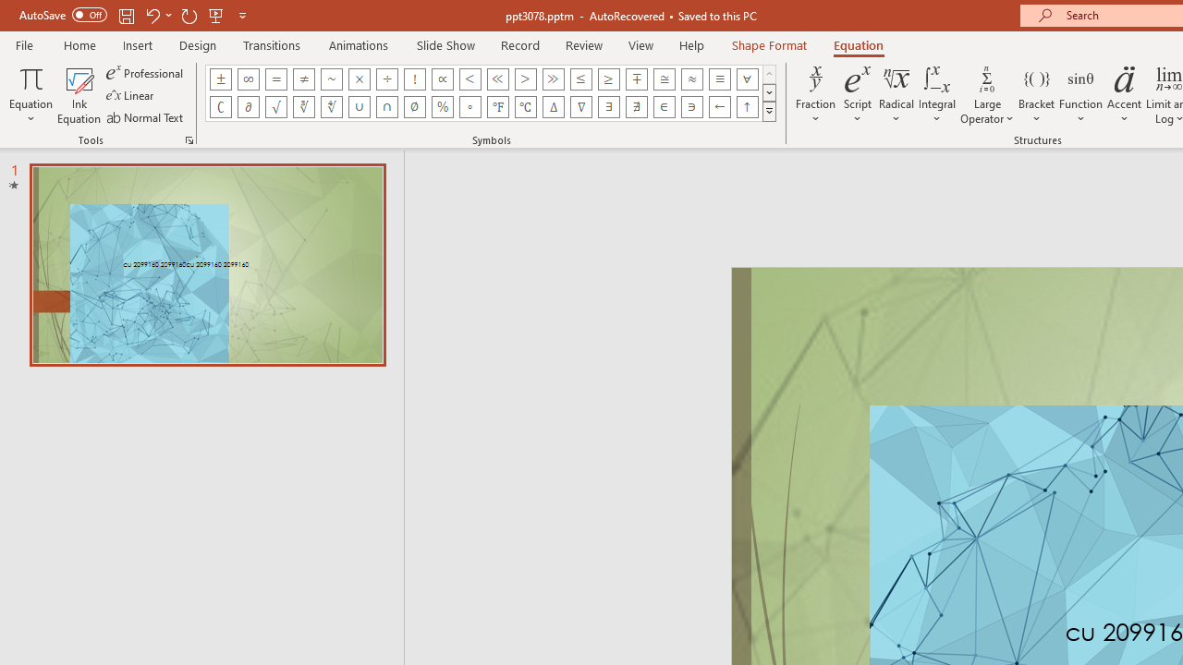 The height and width of the screenshot is (665, 1183). What do you see at coordinates (769, 111) in the screenshot?
I see `Equation Symbols` at bounding box center [769, 111].